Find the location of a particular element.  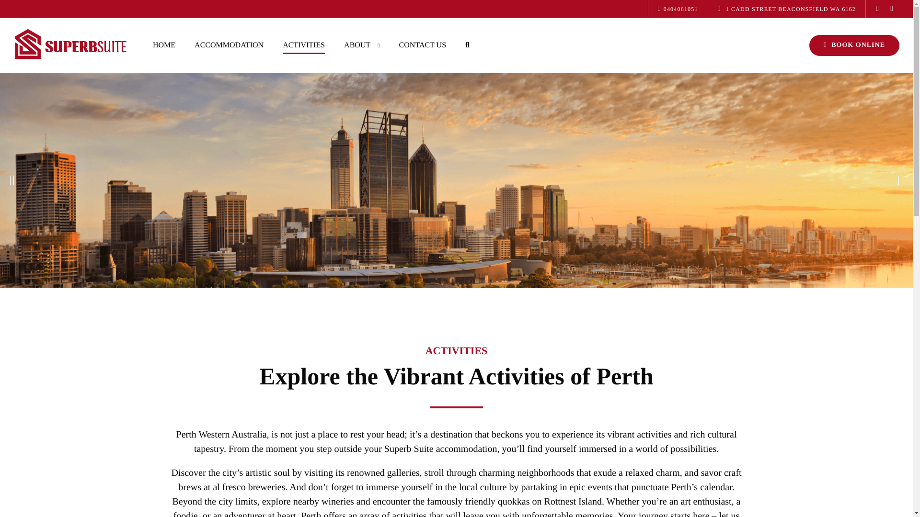

CONTACT US is located at coordinates (422, 45).